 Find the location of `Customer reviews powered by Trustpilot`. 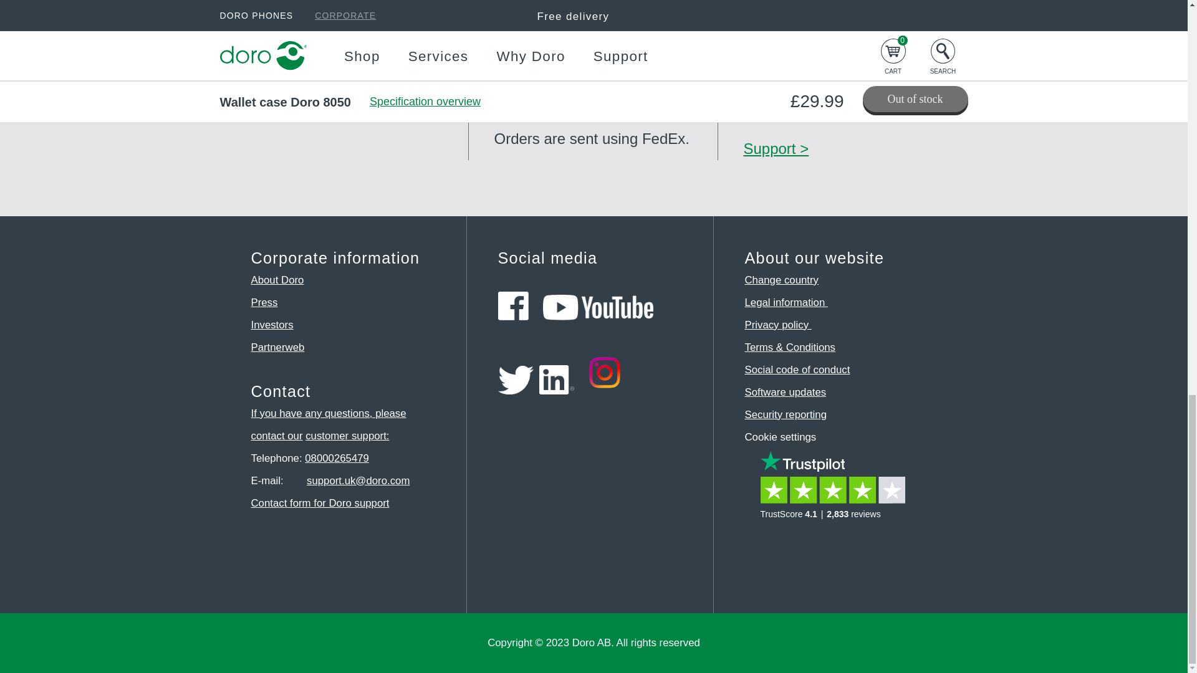

Customer reviews powered by Trustpilot is located at coordinates (837, 495).